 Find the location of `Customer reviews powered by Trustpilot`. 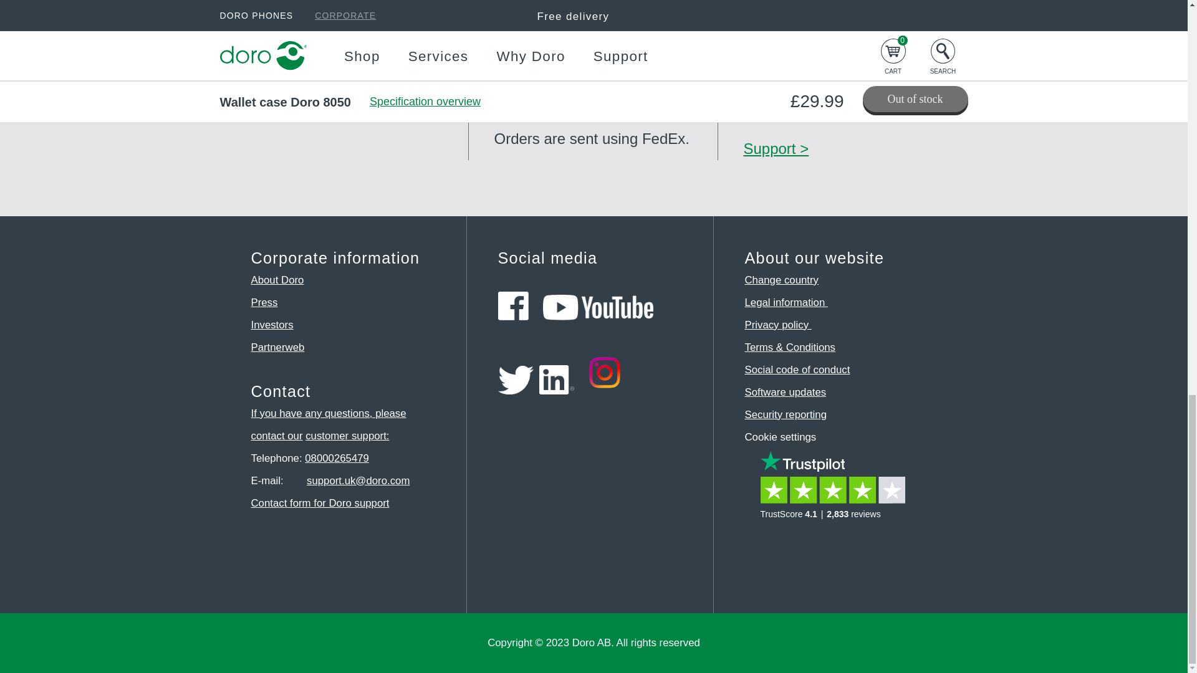

Customer reviews powered by Trustpilot is located at coordinates (837, 495).